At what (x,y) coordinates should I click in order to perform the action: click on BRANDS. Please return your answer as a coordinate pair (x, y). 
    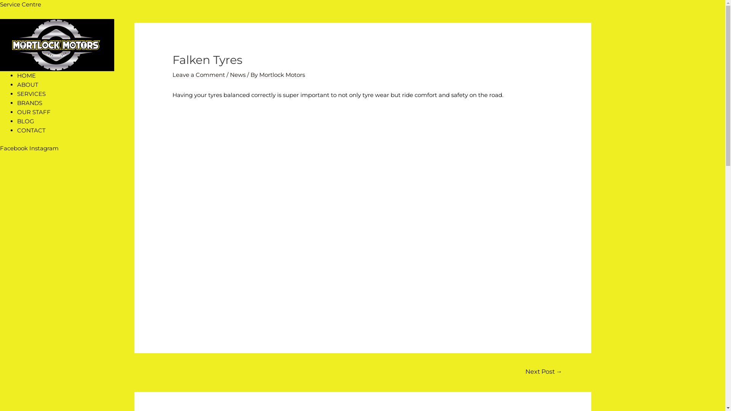
    Looking at the image, I should click on (30, 103).